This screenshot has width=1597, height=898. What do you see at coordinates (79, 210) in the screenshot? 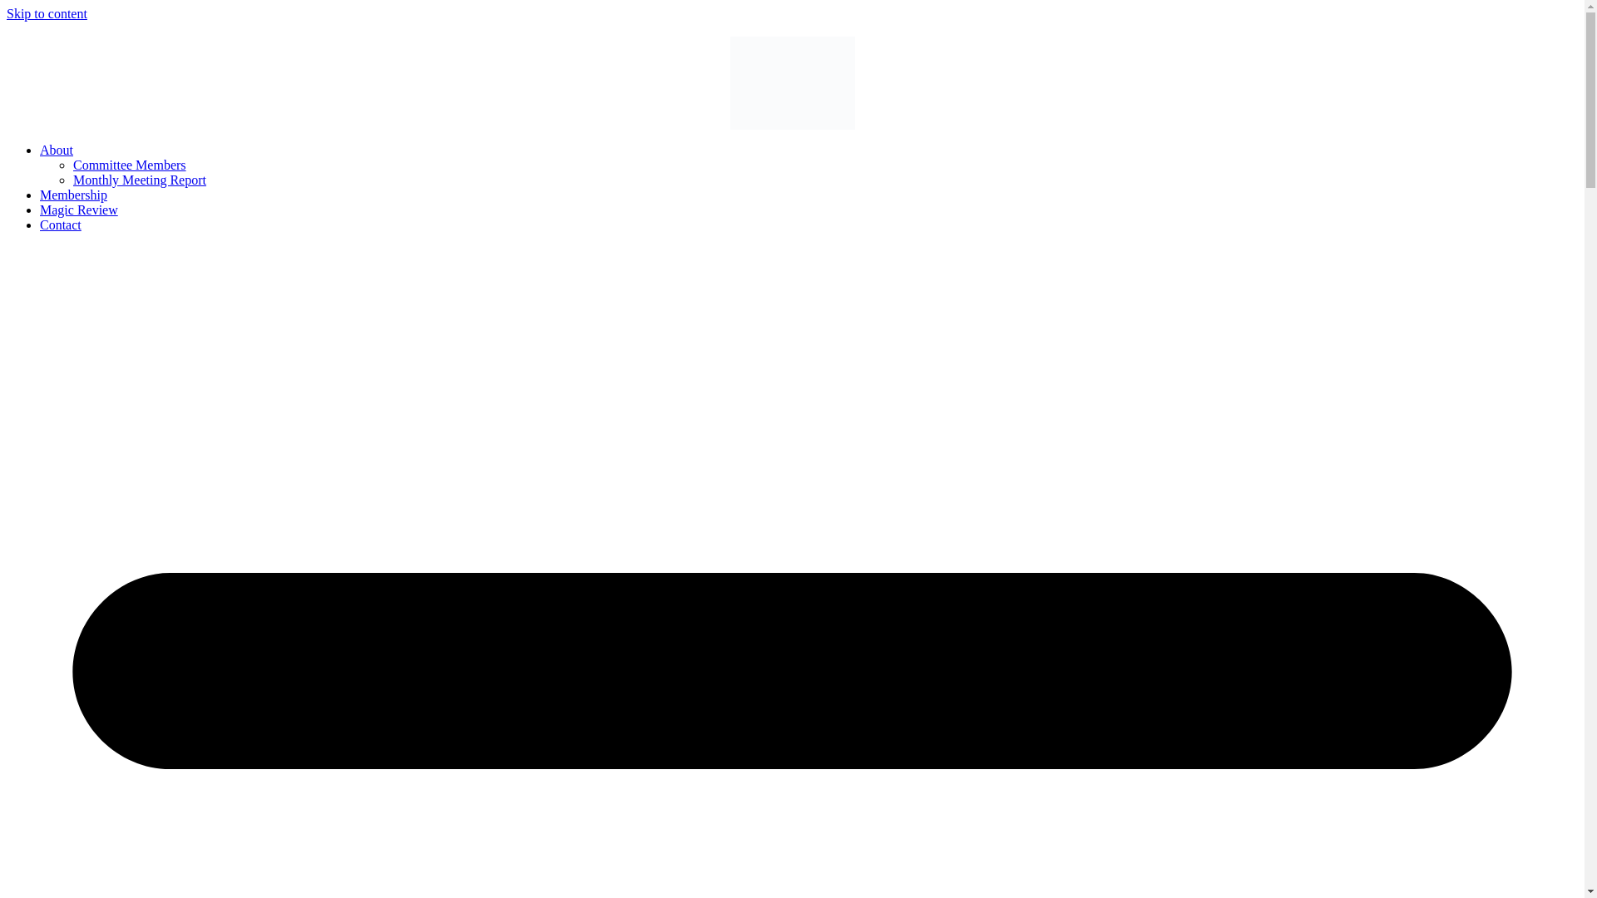
I see `Magic Review` at bounding box center [79, 210].